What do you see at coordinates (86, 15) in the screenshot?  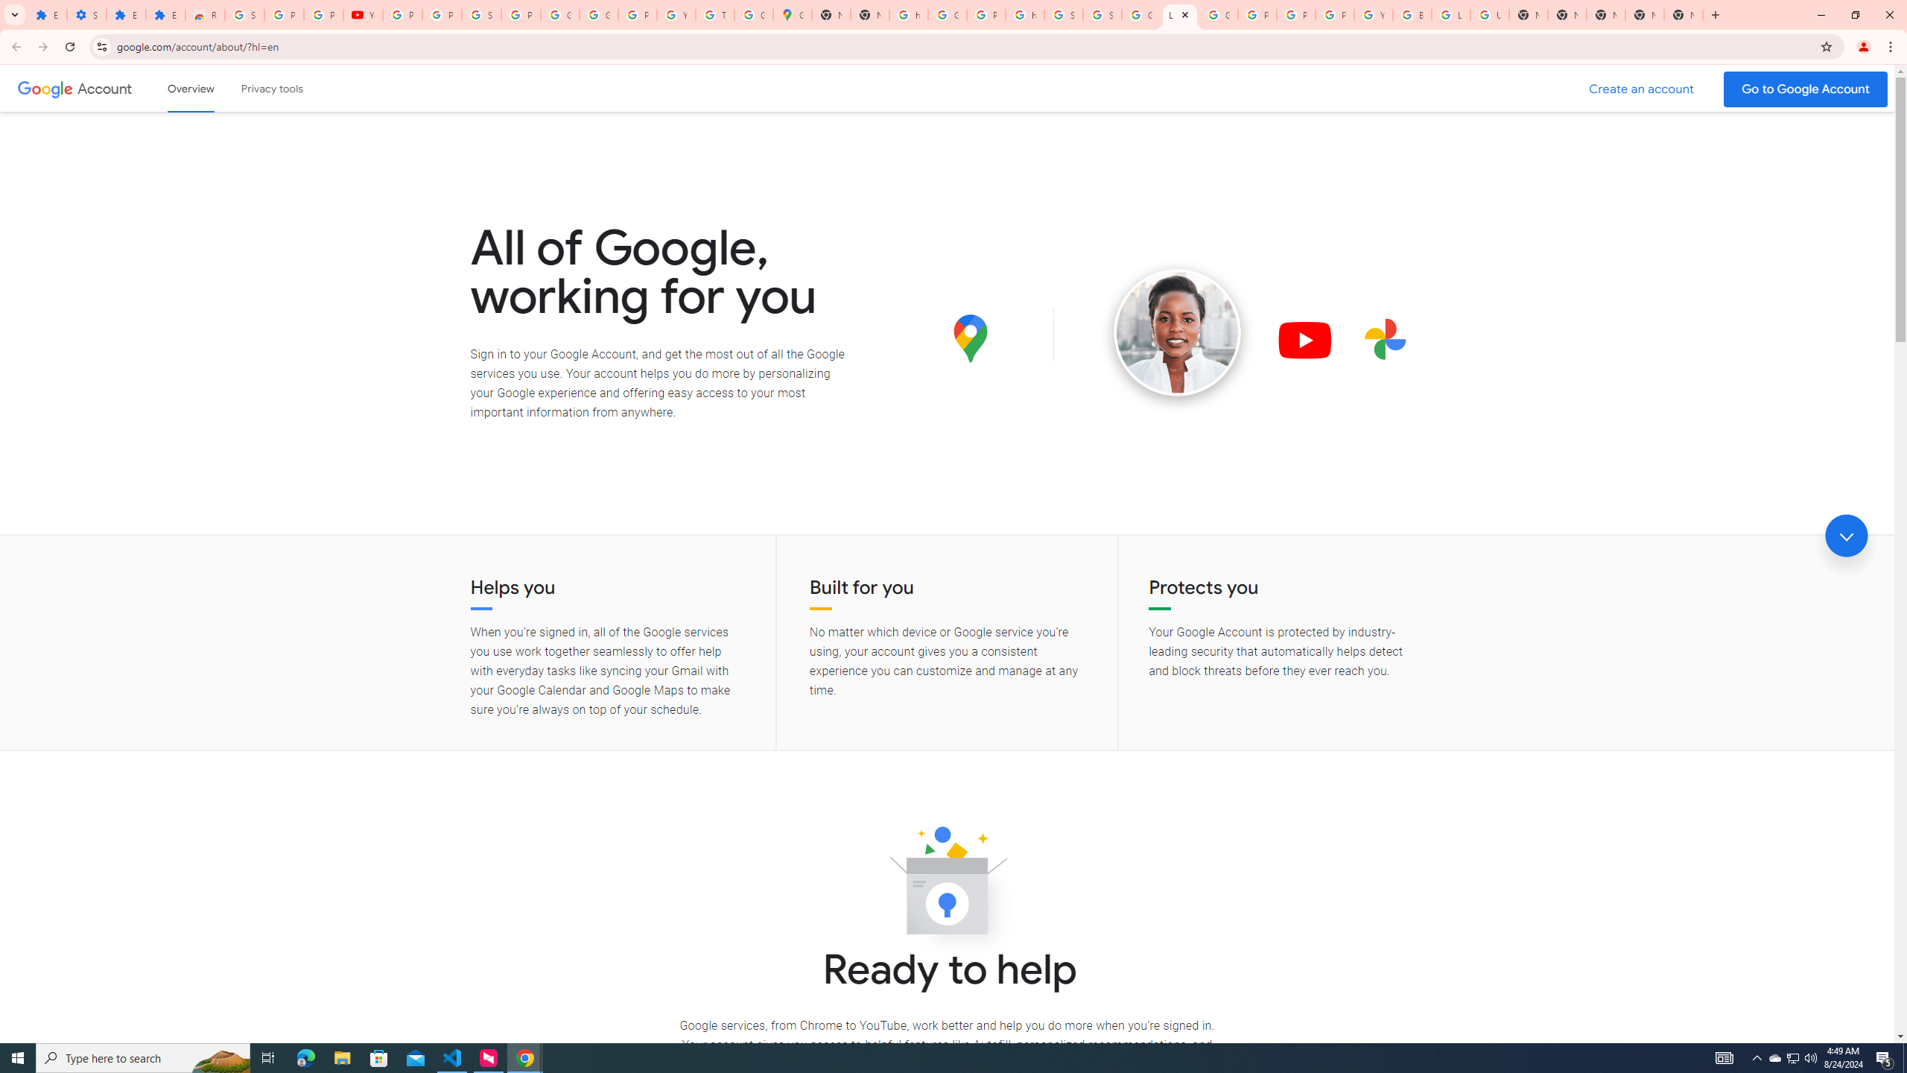 I see `Settings` at bounding box center [86, 15].